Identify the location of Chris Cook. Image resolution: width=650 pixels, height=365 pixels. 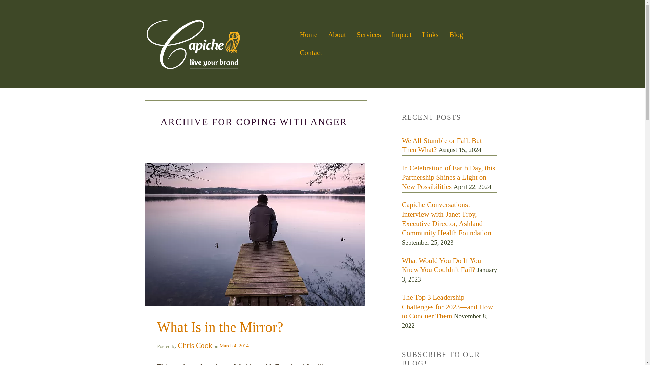
(195, 345).